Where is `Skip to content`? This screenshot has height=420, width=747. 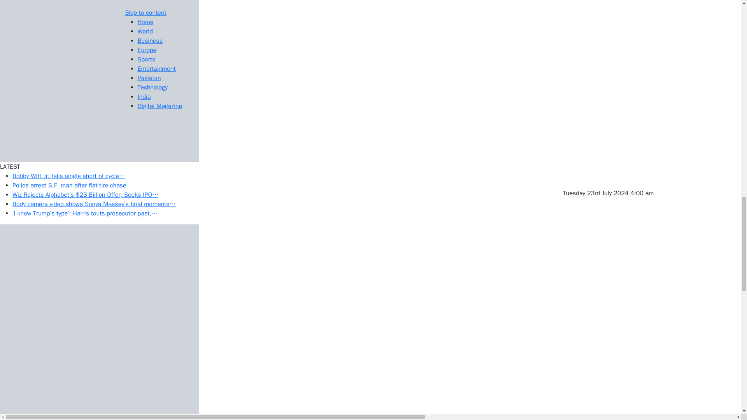 Skip to content is located at coordinates (146, 12).